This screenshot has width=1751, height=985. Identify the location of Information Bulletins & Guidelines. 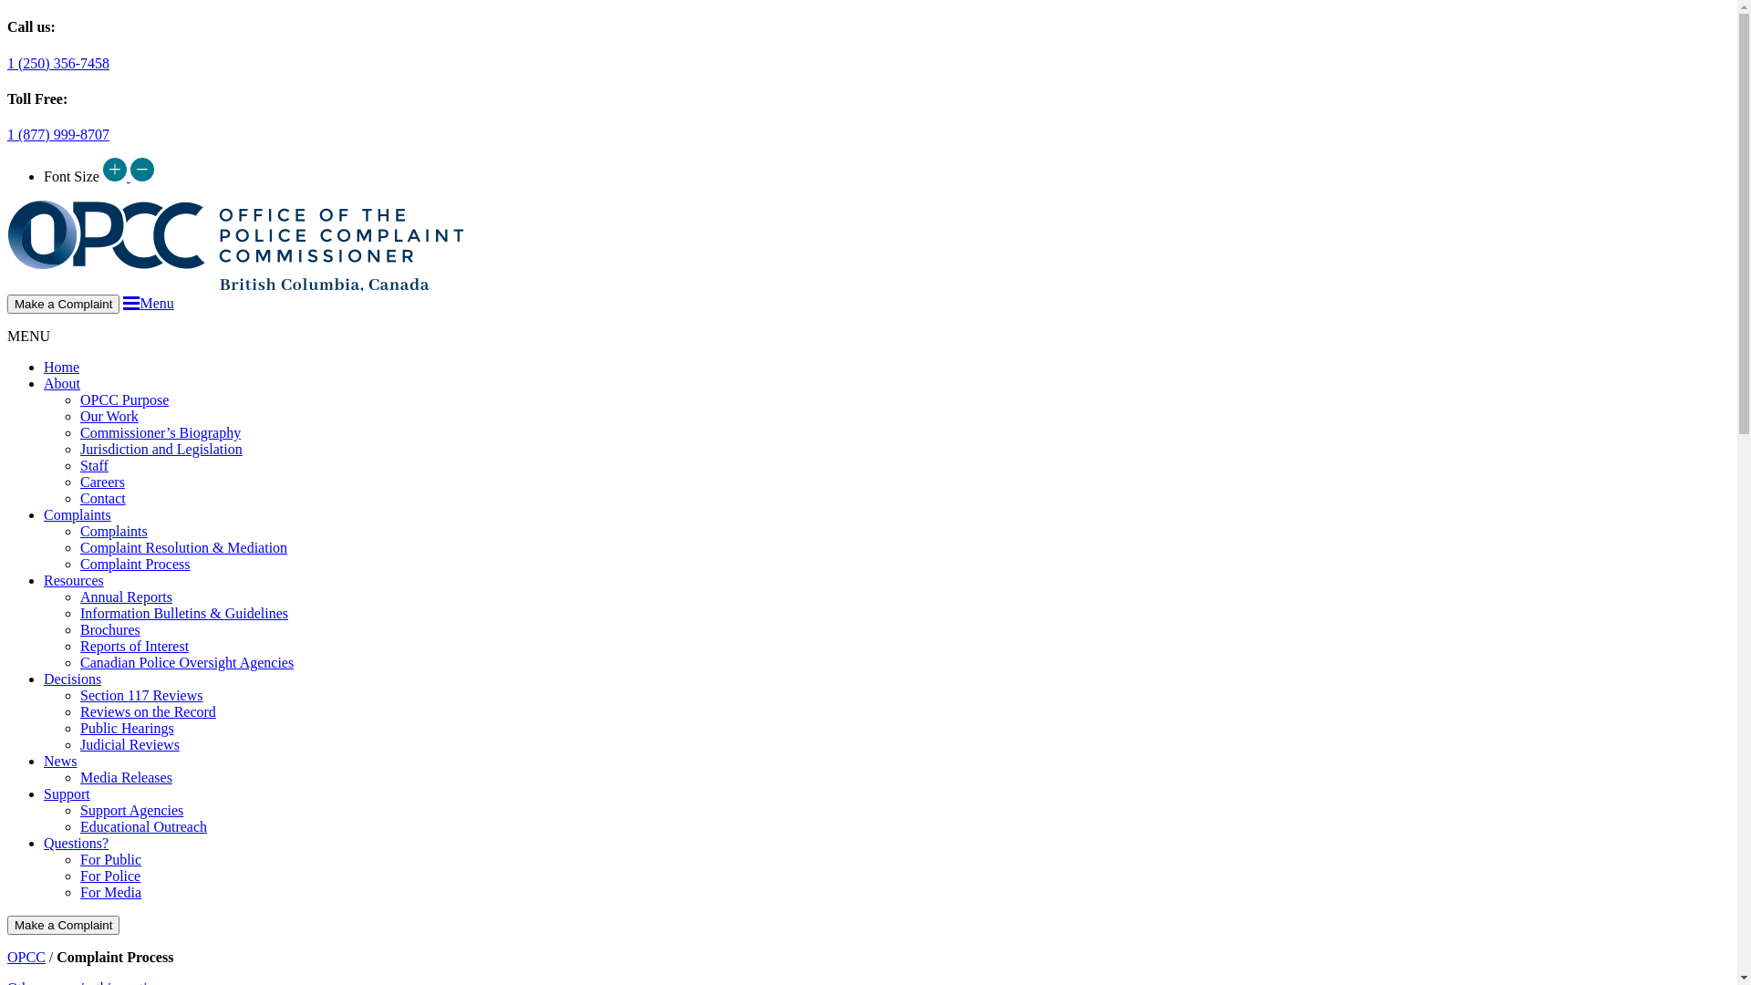
(184, 613).